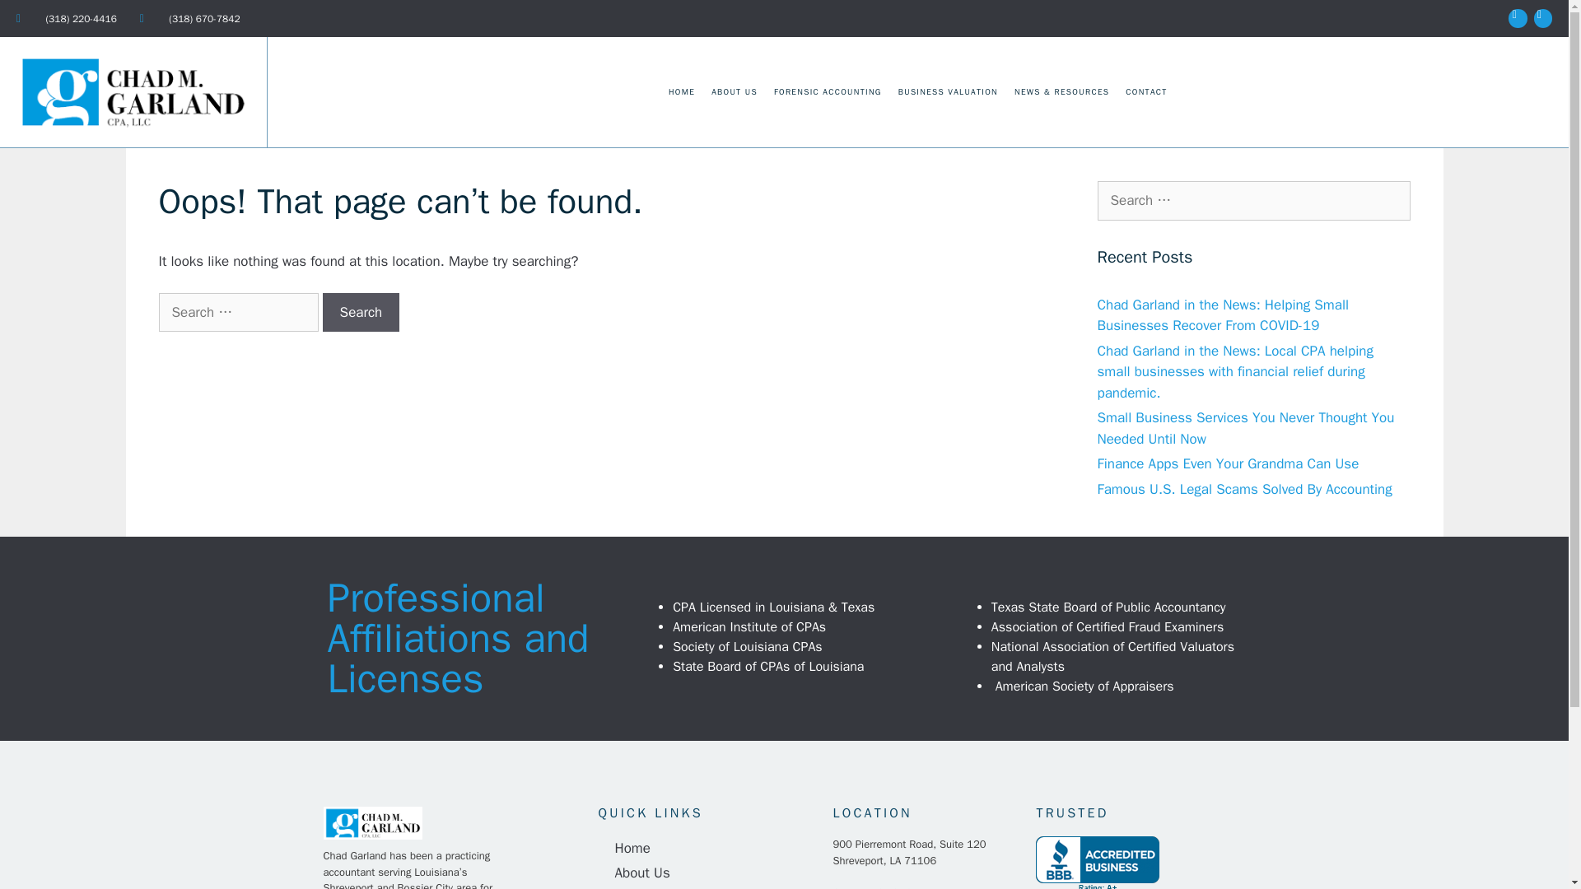  Describe the element at coordinates (872, 887) in the screenshot. I see `GET DIRECTIONS` at that location.